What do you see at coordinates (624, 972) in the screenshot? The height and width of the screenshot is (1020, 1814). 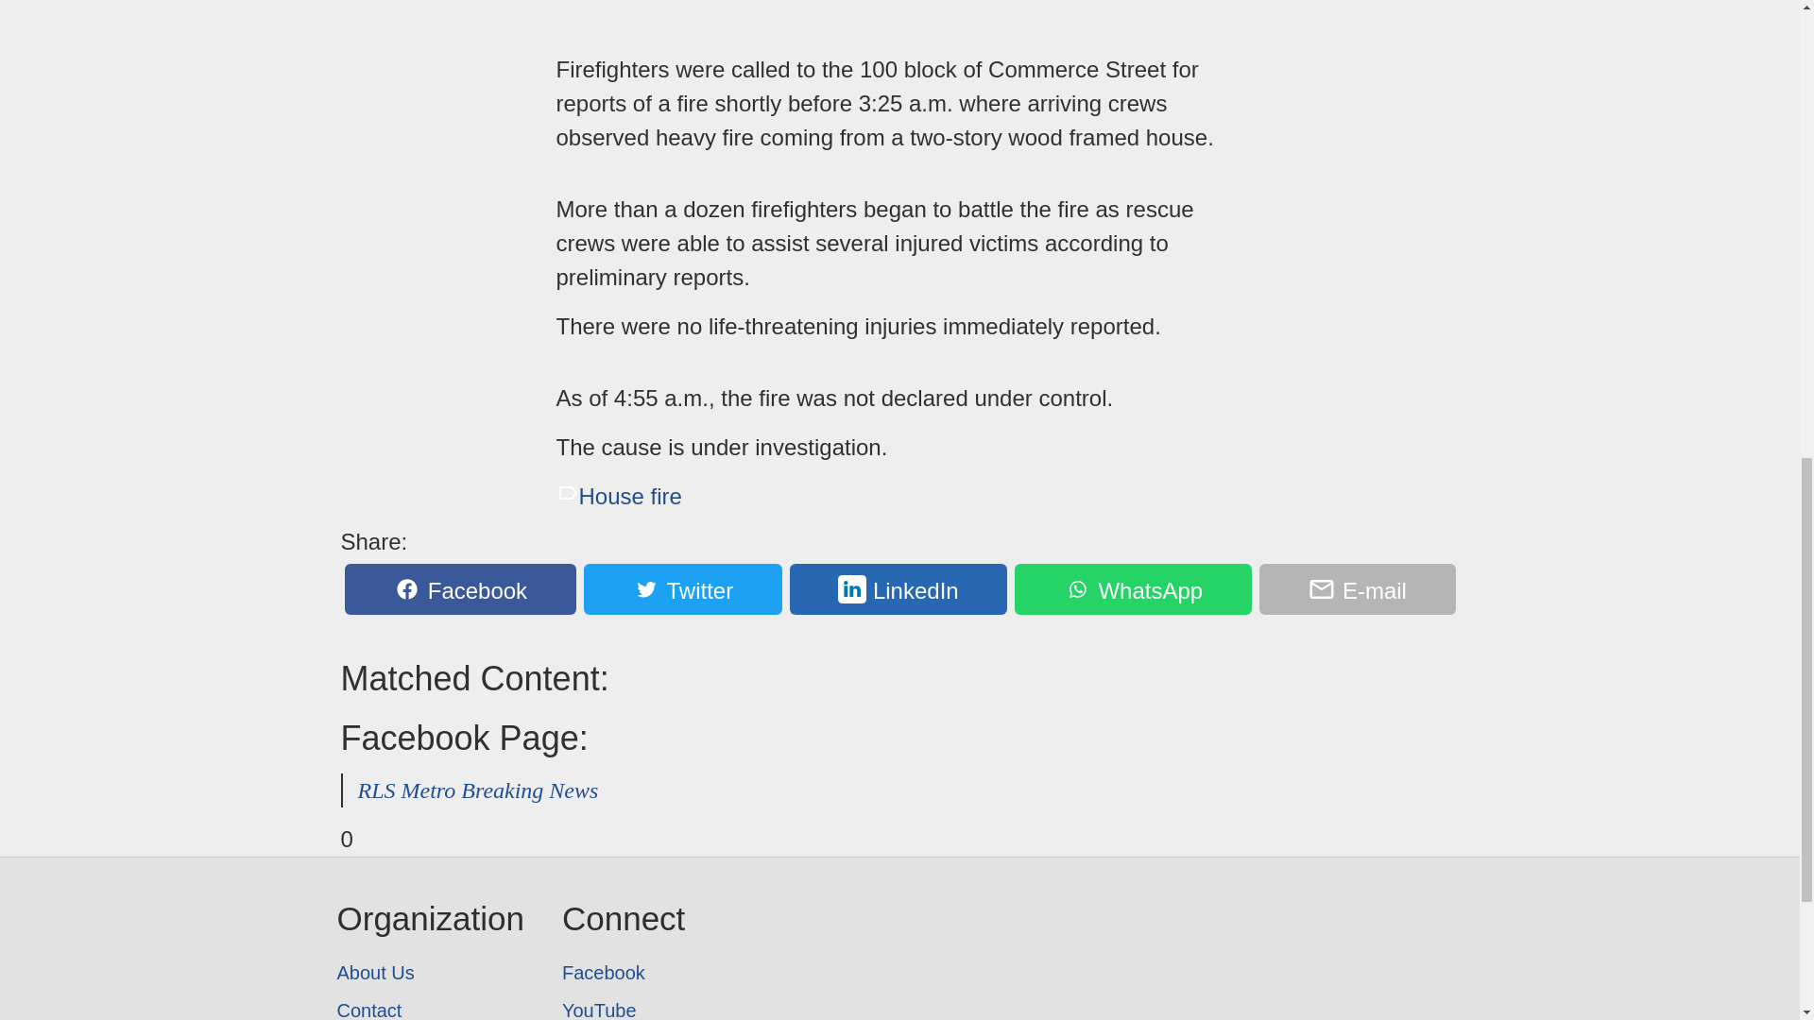 I see `Facebook` at bounding box center [624, 972].